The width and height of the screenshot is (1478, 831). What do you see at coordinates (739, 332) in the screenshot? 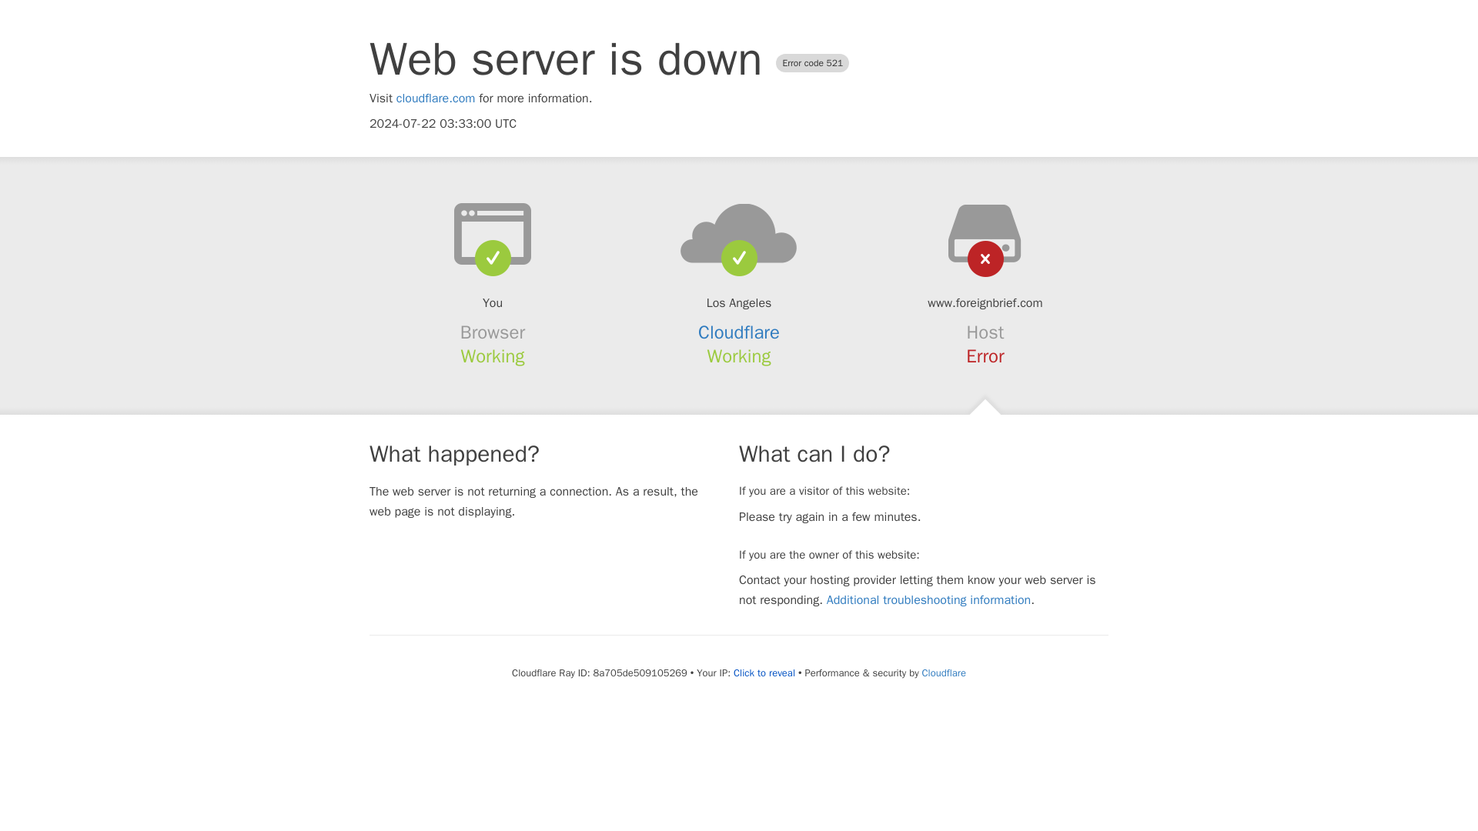
I see `Cloudflare` at bounding box center [739, 332].